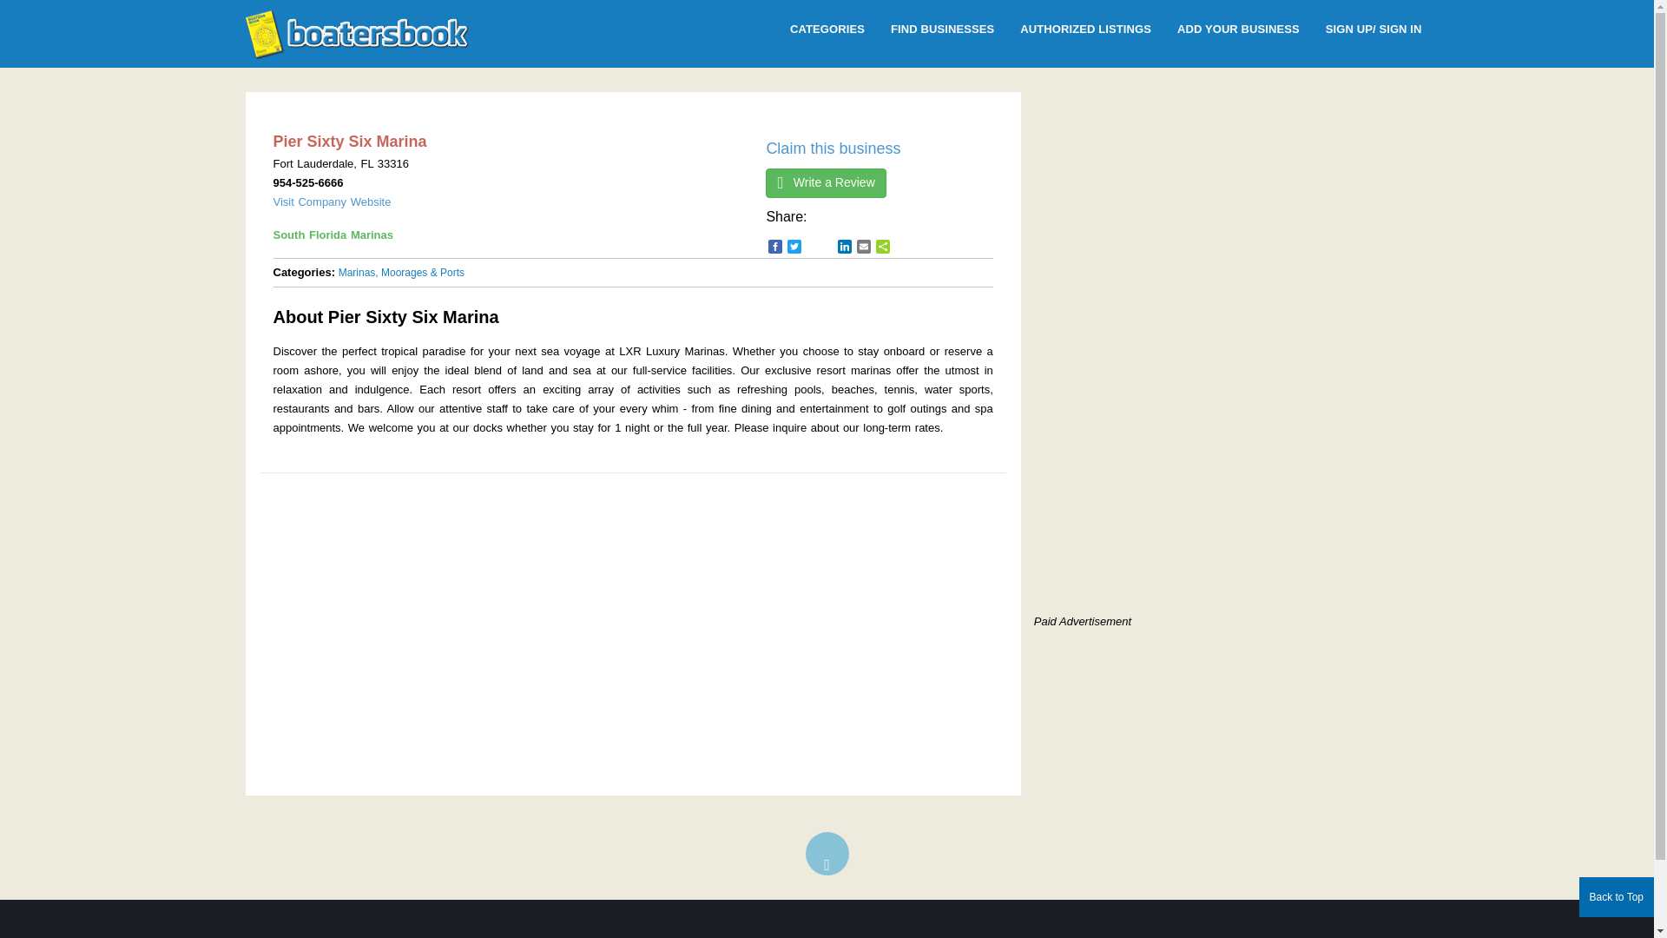  I want to click on FIND BUSINESSES, so click(942, 30).